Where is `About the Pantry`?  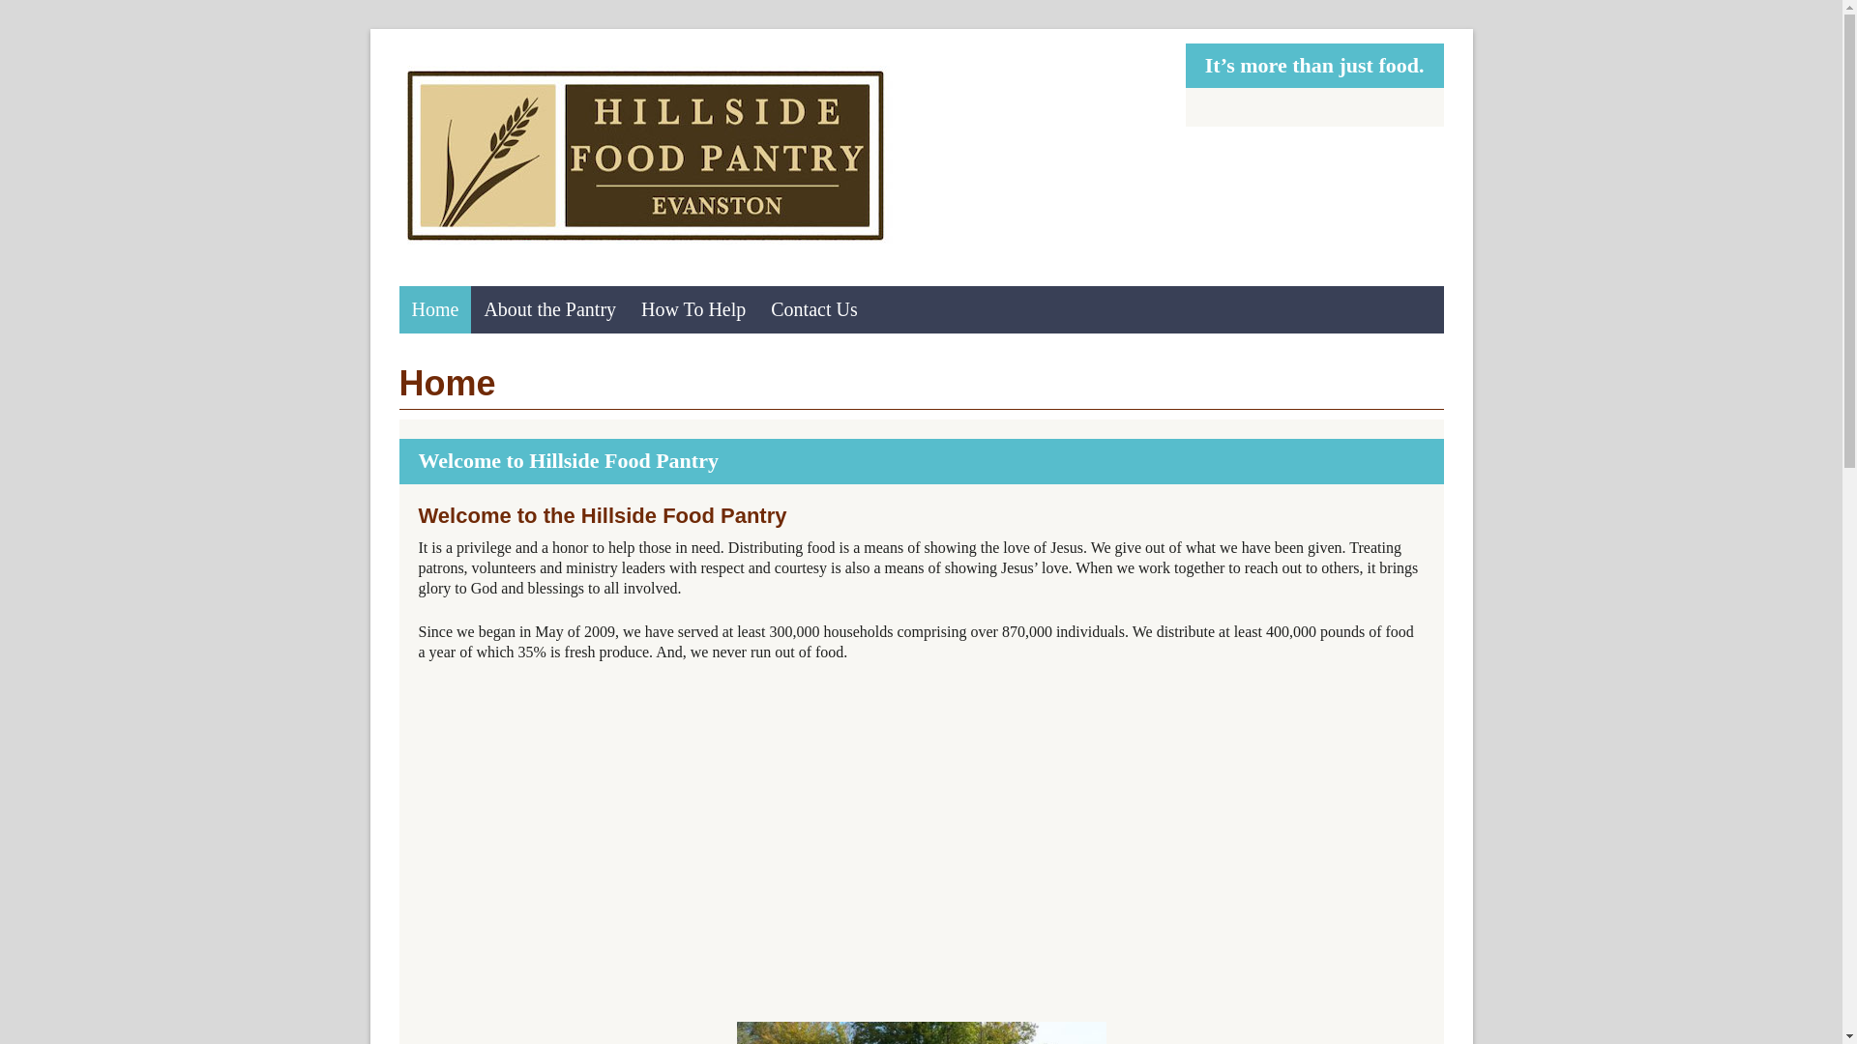
About the Pantry is located at coordinates (549, 309).